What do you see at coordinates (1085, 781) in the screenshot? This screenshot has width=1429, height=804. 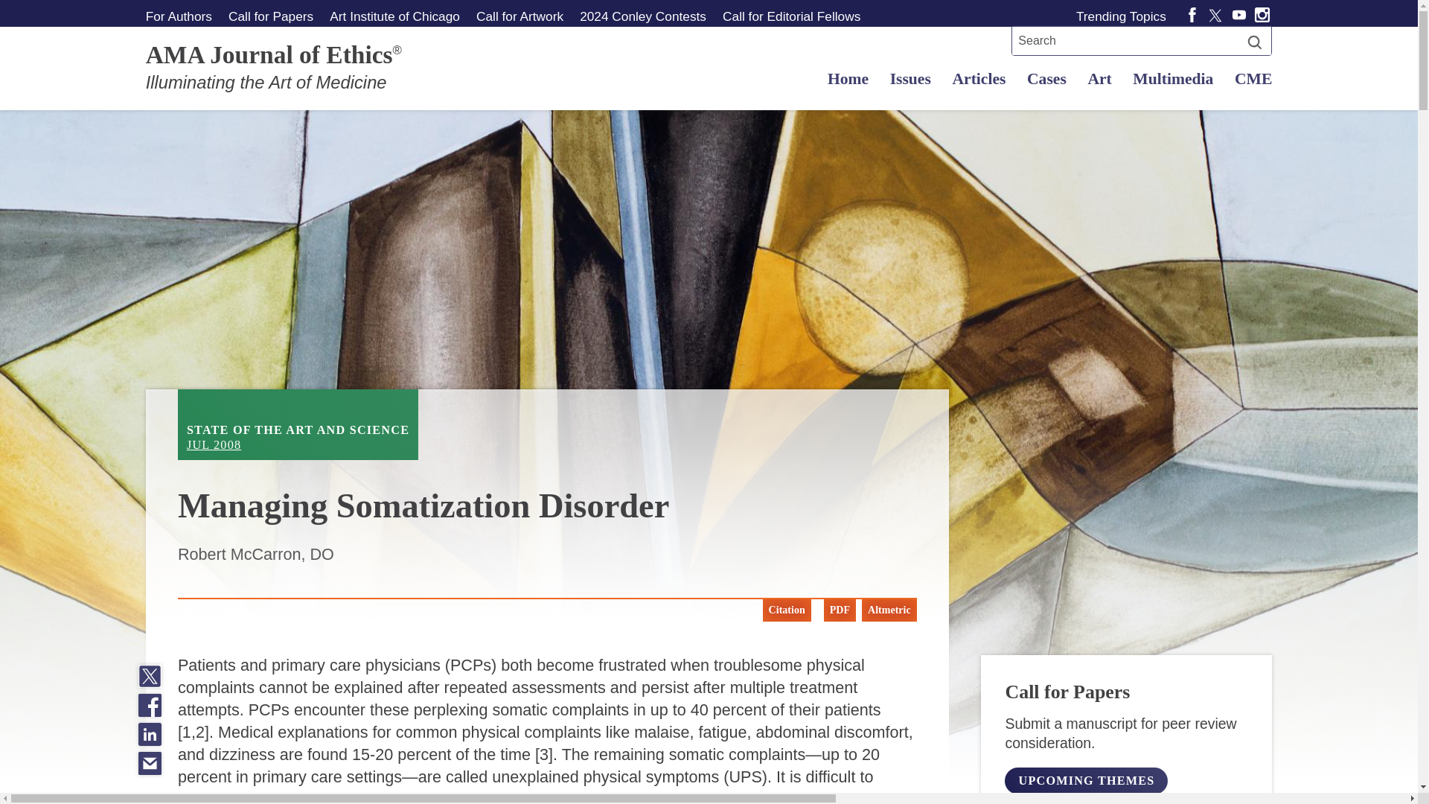 I see `alt` at bounding box center [1085, 781].